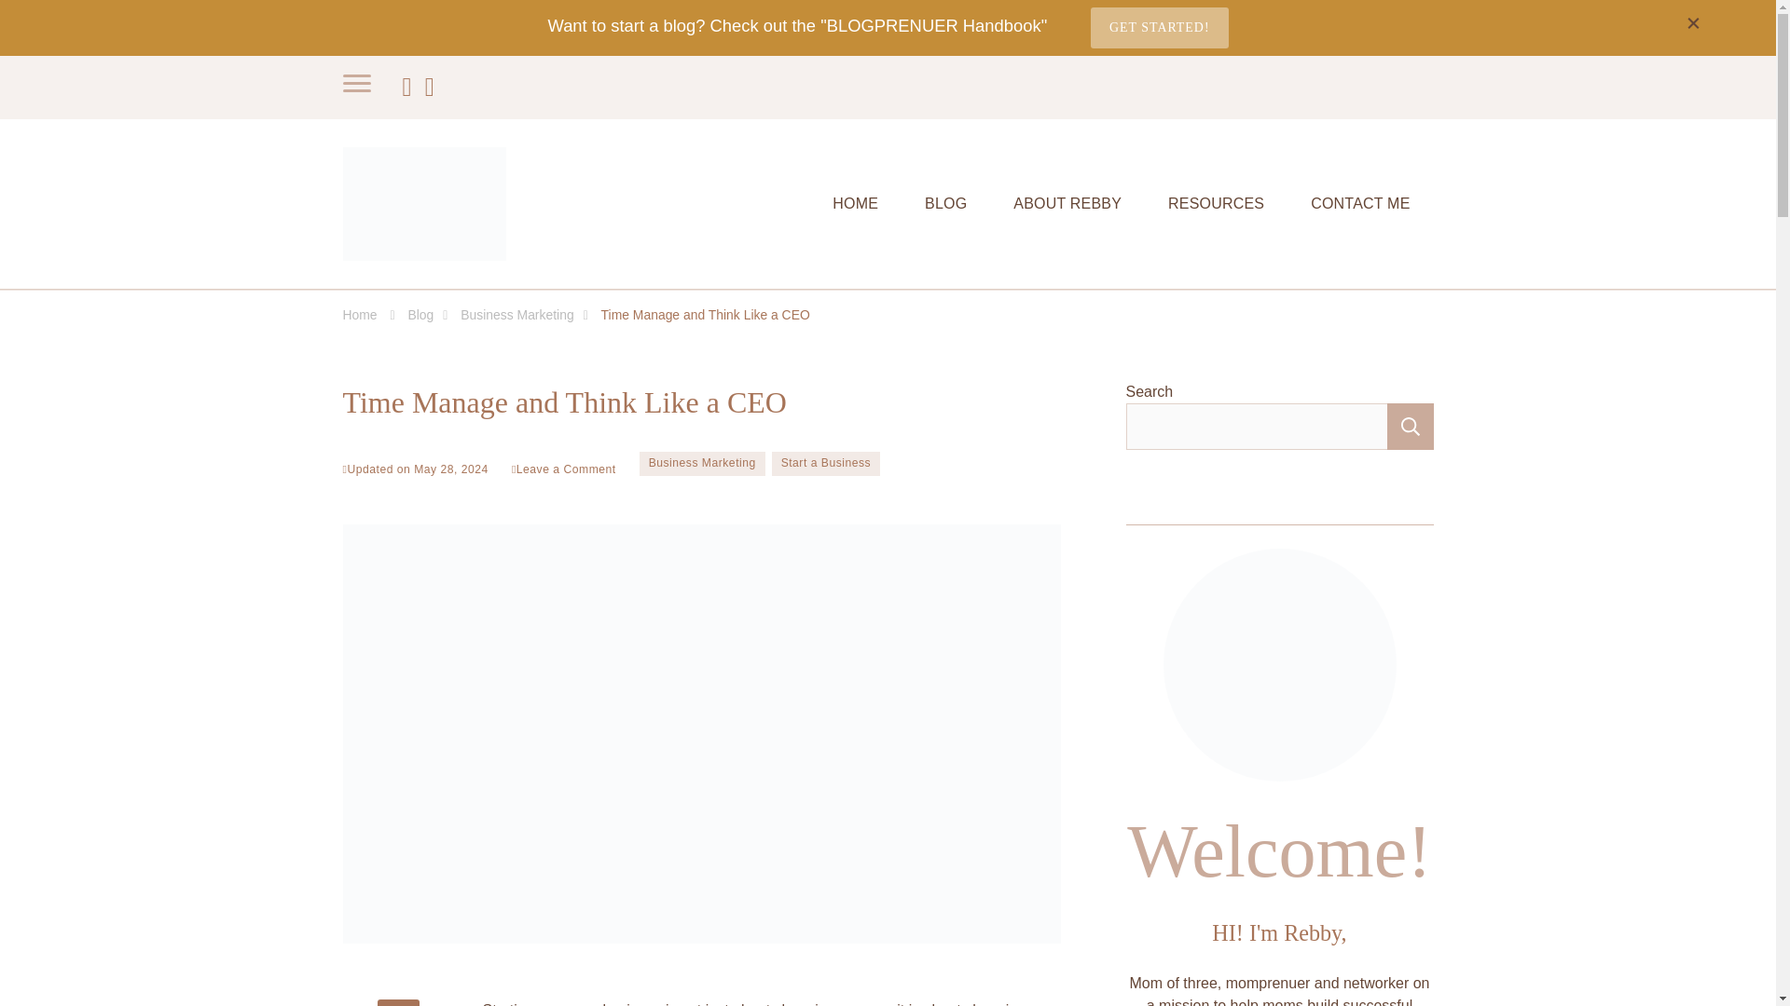 This screenshot has height=1006, width=1790. What do you see at coordinates (1216, 203) in the screenshot?
I see `RESOURCES` at bounding box center [1216, 203].